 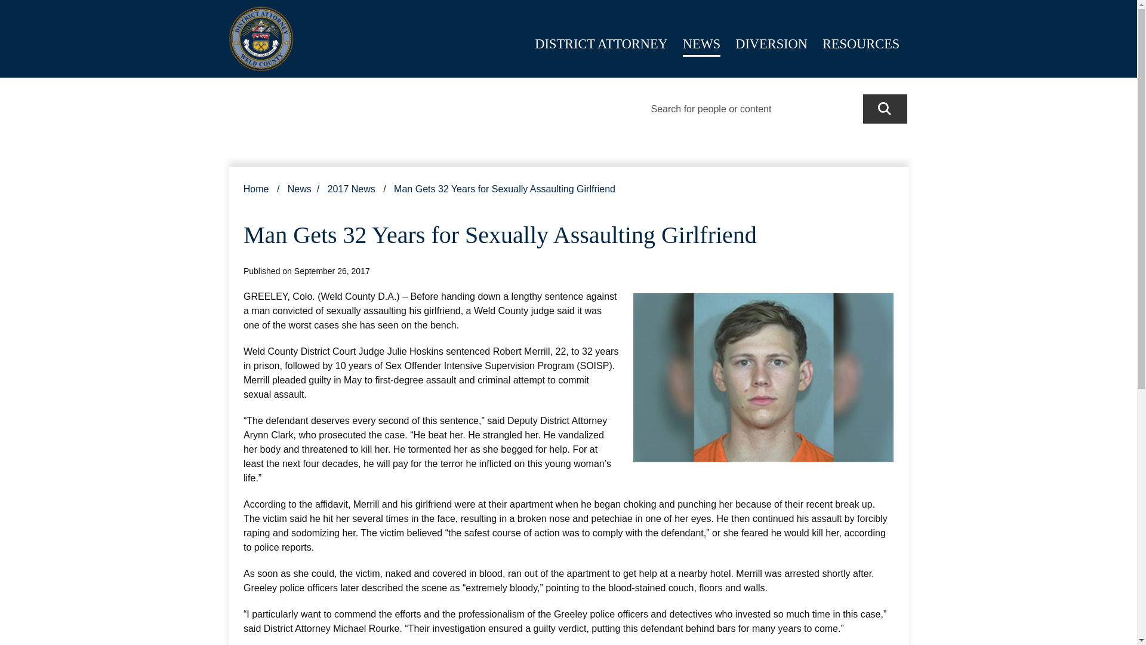 I want to click on Sub-menu, so click(x=794, y=37).